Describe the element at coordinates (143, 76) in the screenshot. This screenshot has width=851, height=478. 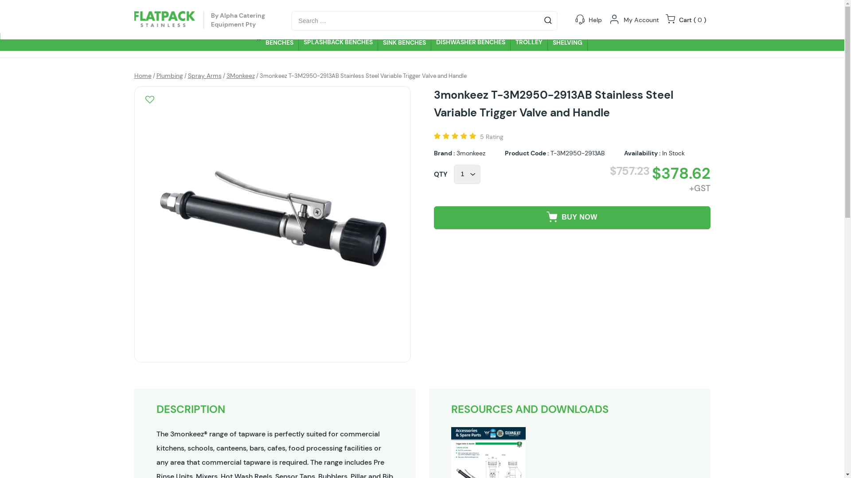
I see `Home` at that location.